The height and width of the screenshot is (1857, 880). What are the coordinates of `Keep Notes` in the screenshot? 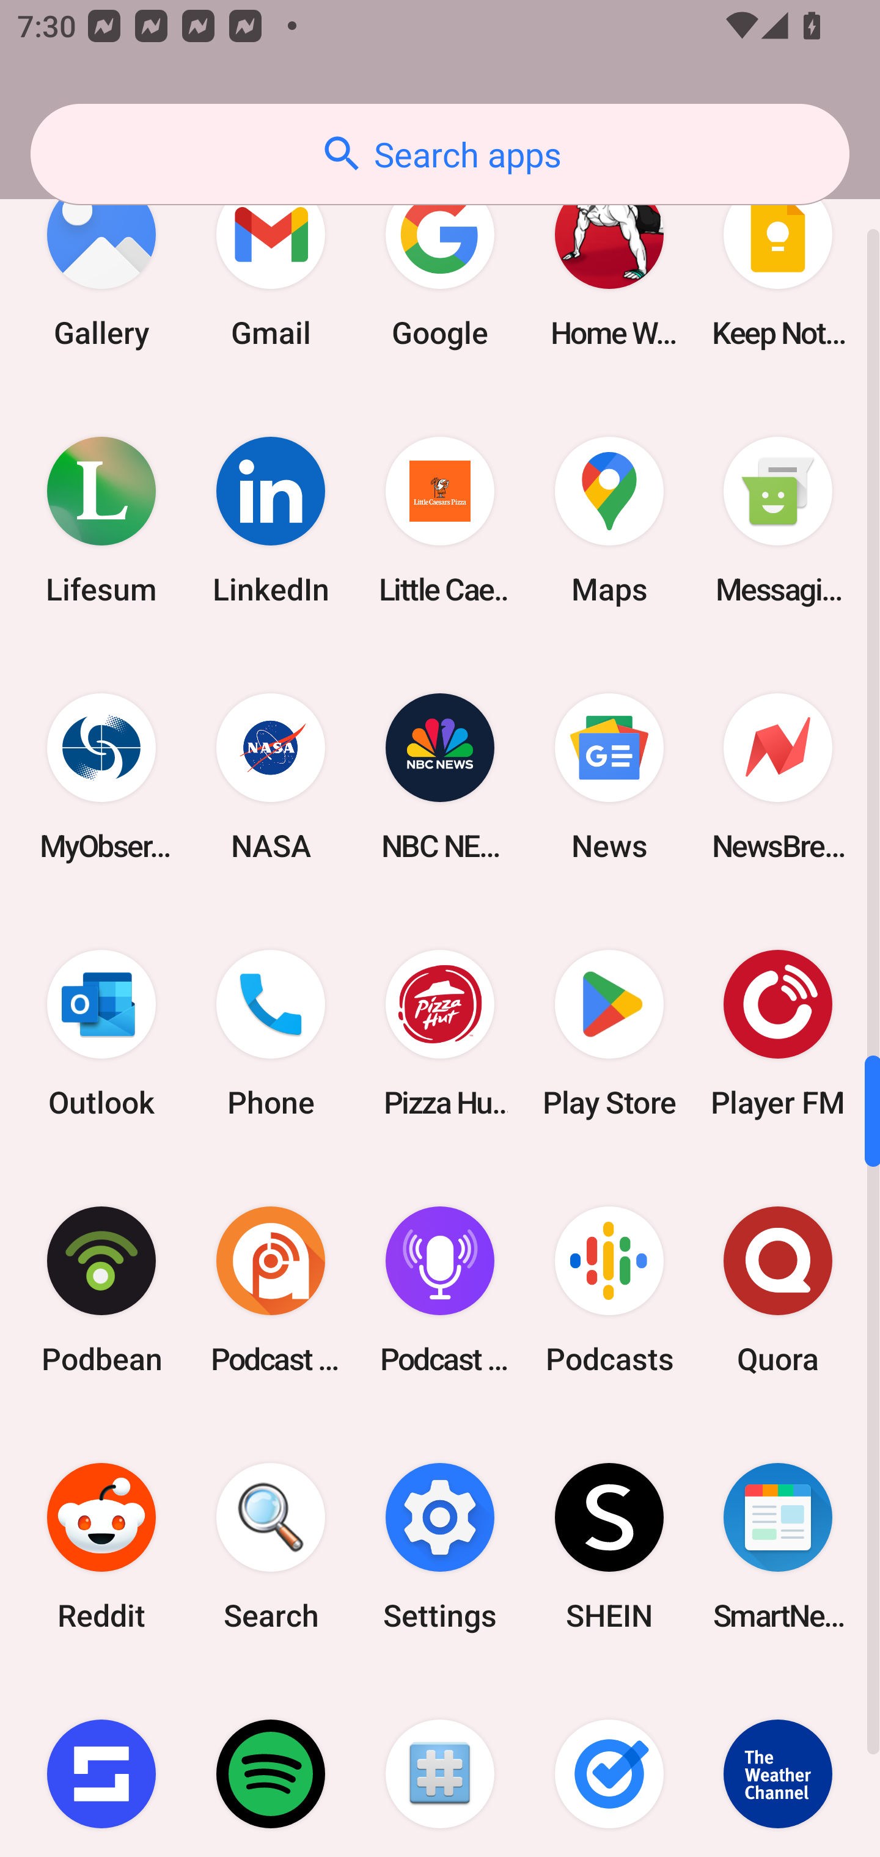 It's located at (778, 263).